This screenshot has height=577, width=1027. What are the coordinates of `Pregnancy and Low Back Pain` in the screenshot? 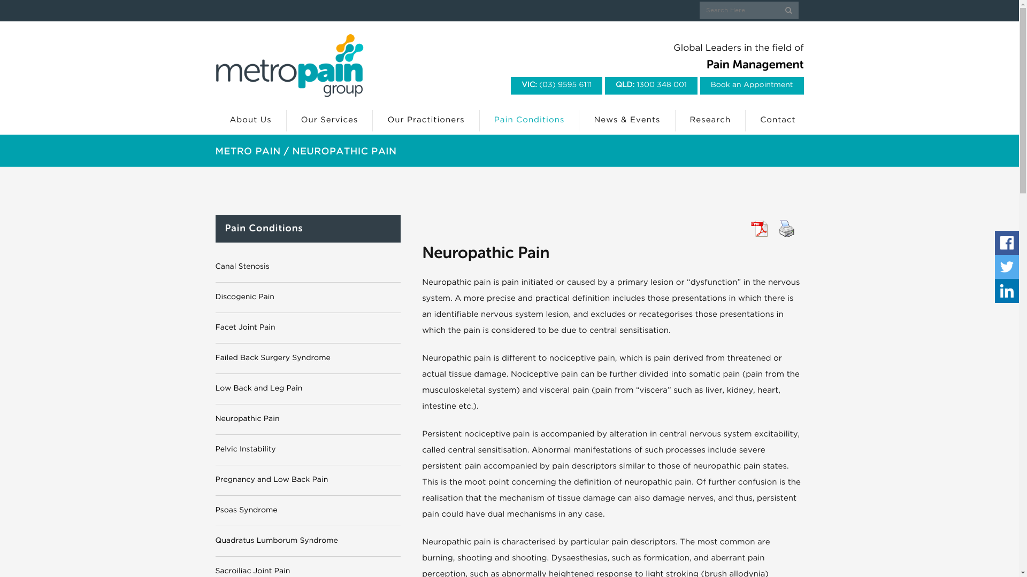 It's located at (272, 480).